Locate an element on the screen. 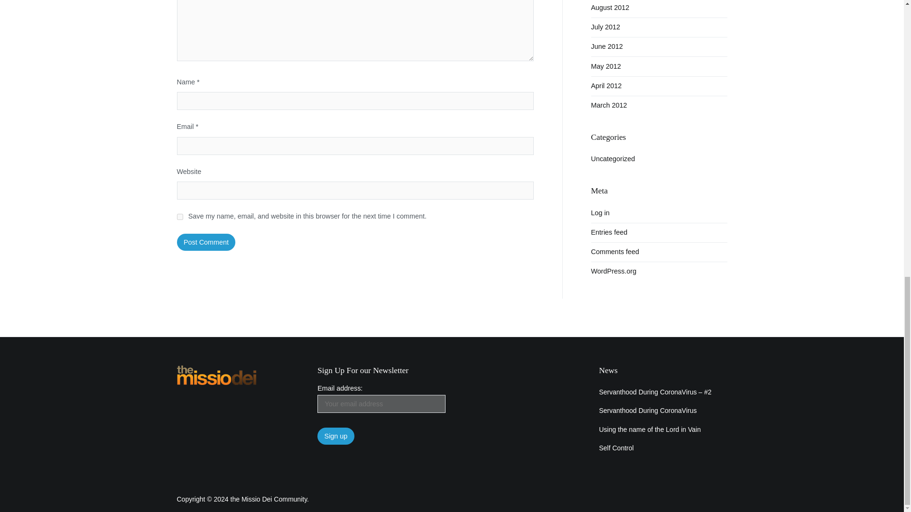 This screenshot has height=512, width=911. yes is located at coordinates (179, 217).